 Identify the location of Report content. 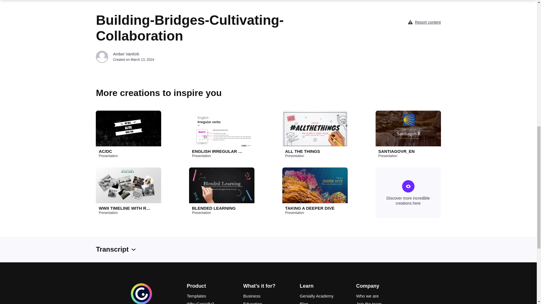
(428, 22).